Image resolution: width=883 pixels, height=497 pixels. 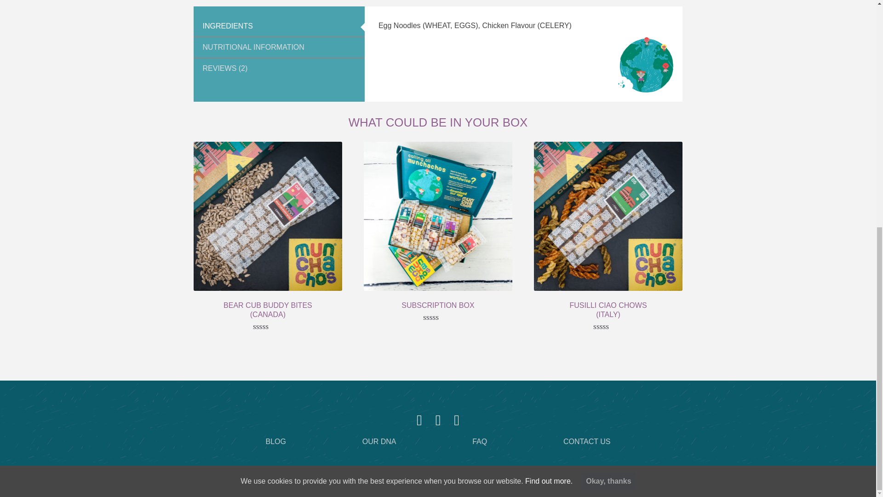 I want to click on INGREDIENTS, so click(x=279, y=26).